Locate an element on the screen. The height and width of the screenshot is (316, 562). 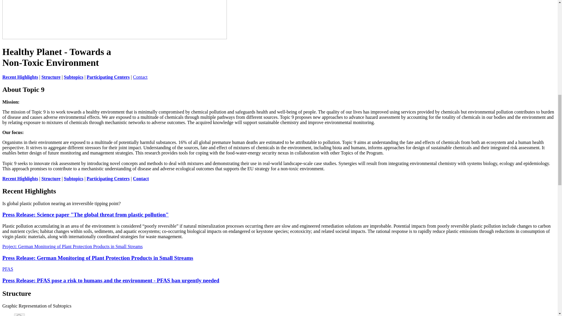
Recent Highlights is located at coordinates (20, 77).